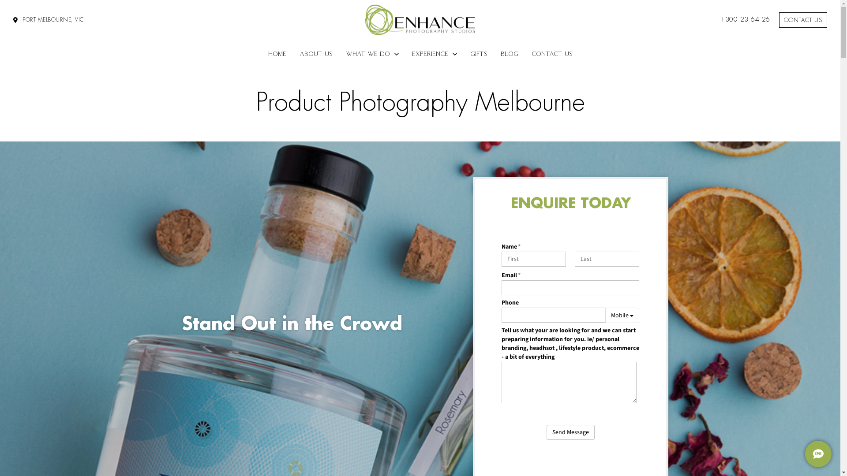  Describe the element at coordinates (372, 54) in the screenshot. I see `WHAT WE DO` at that location.